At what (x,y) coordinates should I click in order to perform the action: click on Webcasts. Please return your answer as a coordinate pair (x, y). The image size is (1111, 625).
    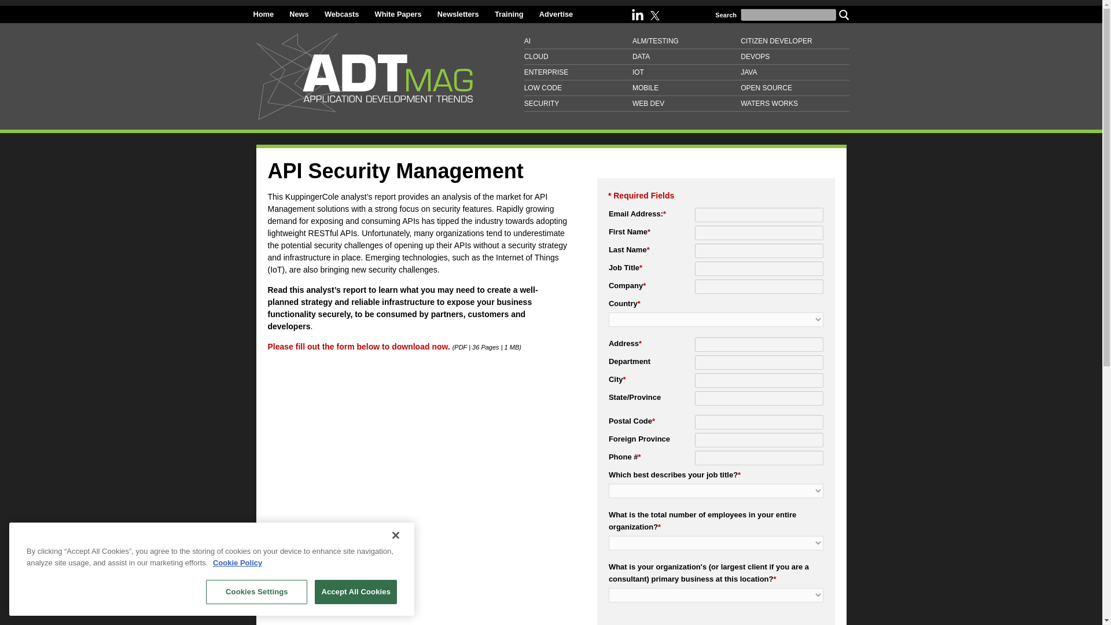
    Looking at the image, I should click on (341, 14).